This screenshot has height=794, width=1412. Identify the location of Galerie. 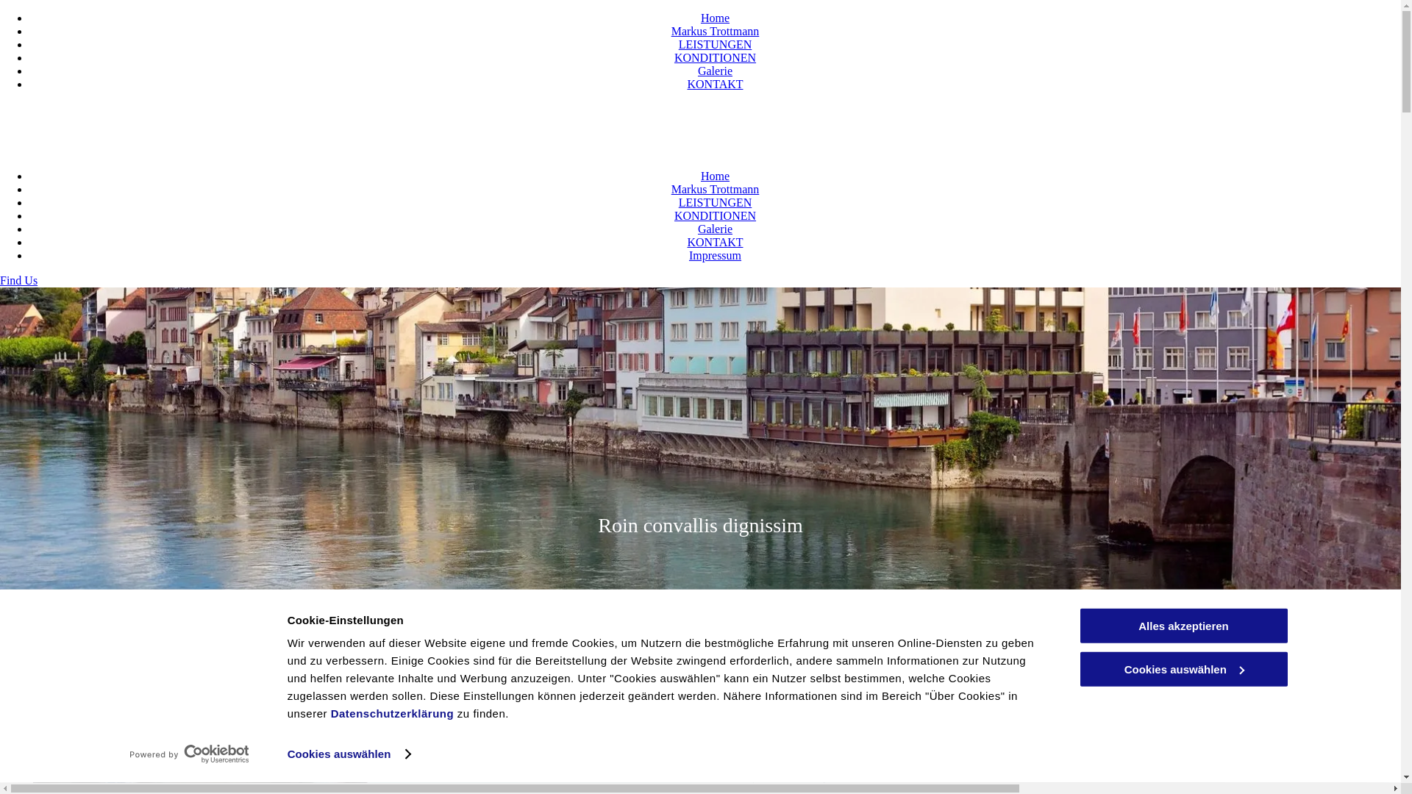
(715, 229).